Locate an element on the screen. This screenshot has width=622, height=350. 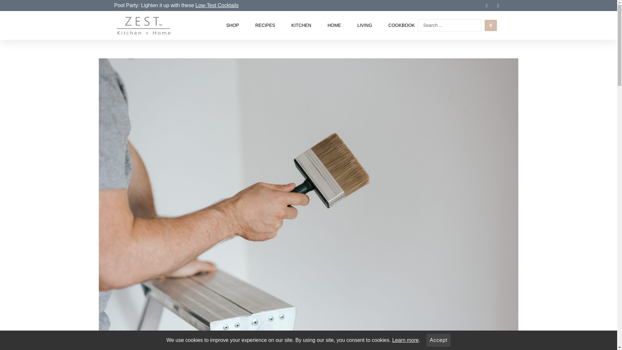
KITCHEN is located at coordinates (301, 25).